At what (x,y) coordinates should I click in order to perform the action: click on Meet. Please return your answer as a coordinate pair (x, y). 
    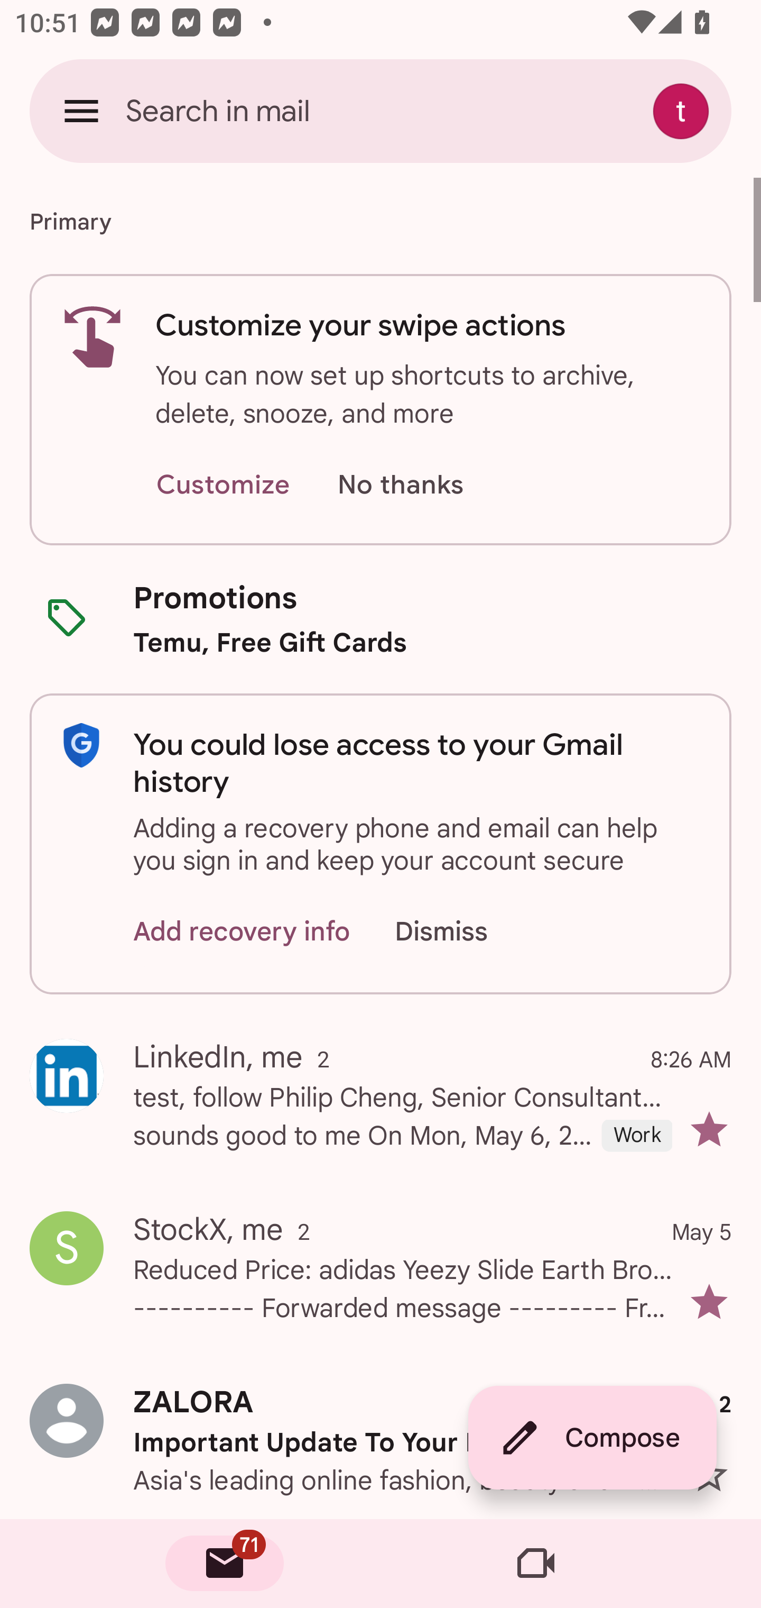
    Looking at the image, I should click on (536, 1564).